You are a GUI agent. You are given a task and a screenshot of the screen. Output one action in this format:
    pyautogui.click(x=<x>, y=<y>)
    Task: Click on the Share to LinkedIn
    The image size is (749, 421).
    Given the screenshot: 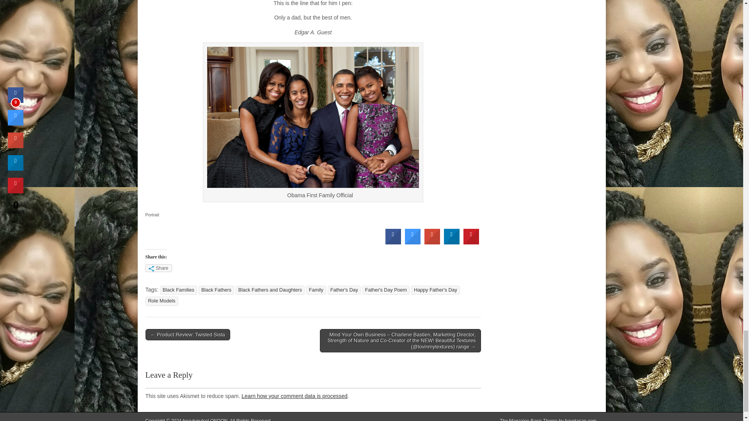 What is the action you would take?
    pyautogui.click(x=452, y=242)
    